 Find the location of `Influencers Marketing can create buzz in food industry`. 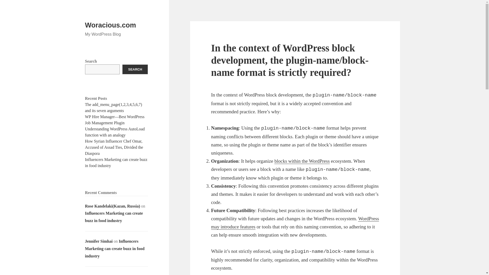

Influencers Marketing can create buzz in food industry is located at coordinates (115, 249).